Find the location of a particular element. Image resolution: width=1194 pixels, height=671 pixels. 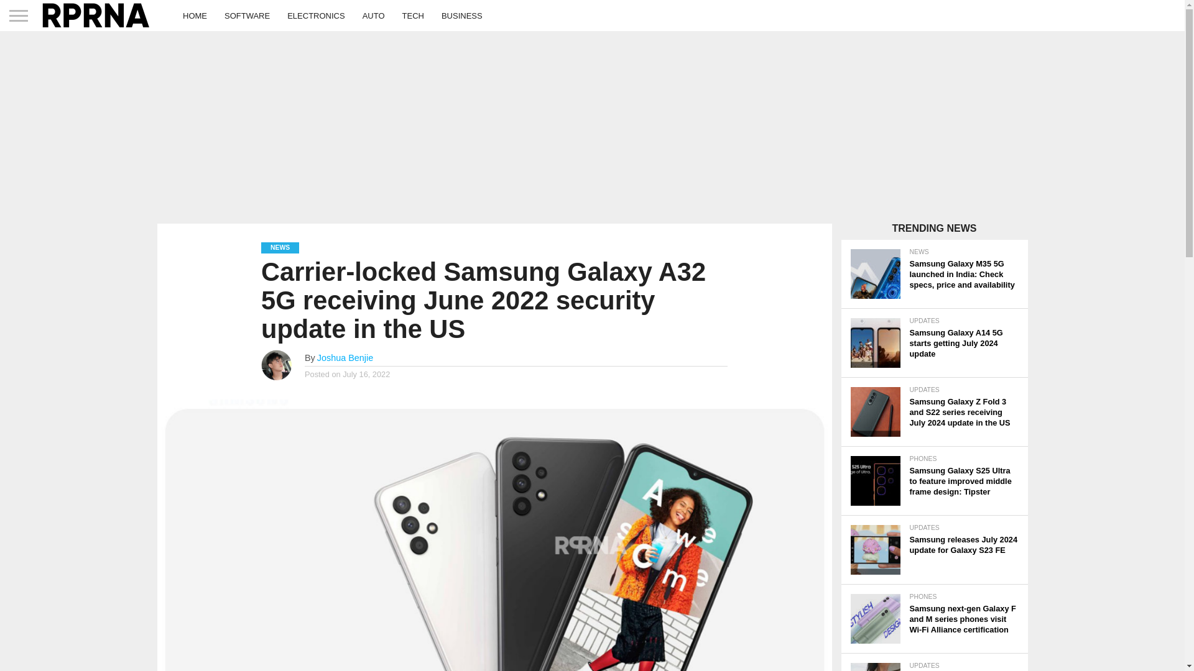

Posts by Joshua Benjie is located at coordinates (345, 358).